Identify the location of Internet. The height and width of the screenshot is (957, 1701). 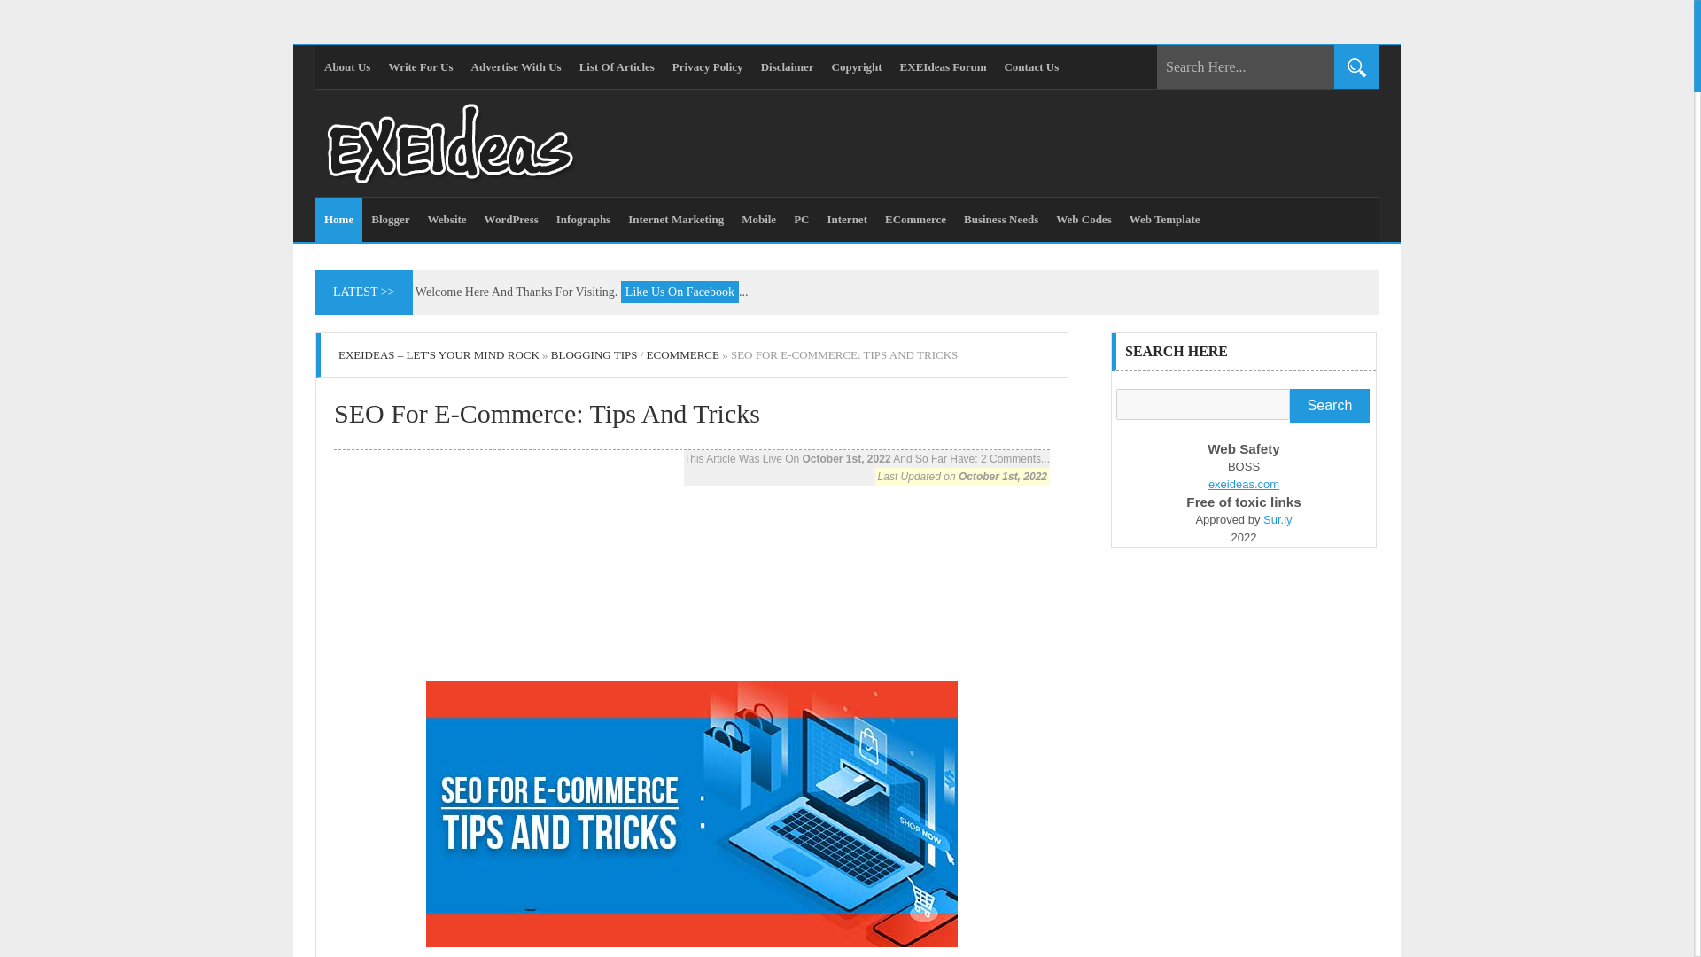
(847, 220).